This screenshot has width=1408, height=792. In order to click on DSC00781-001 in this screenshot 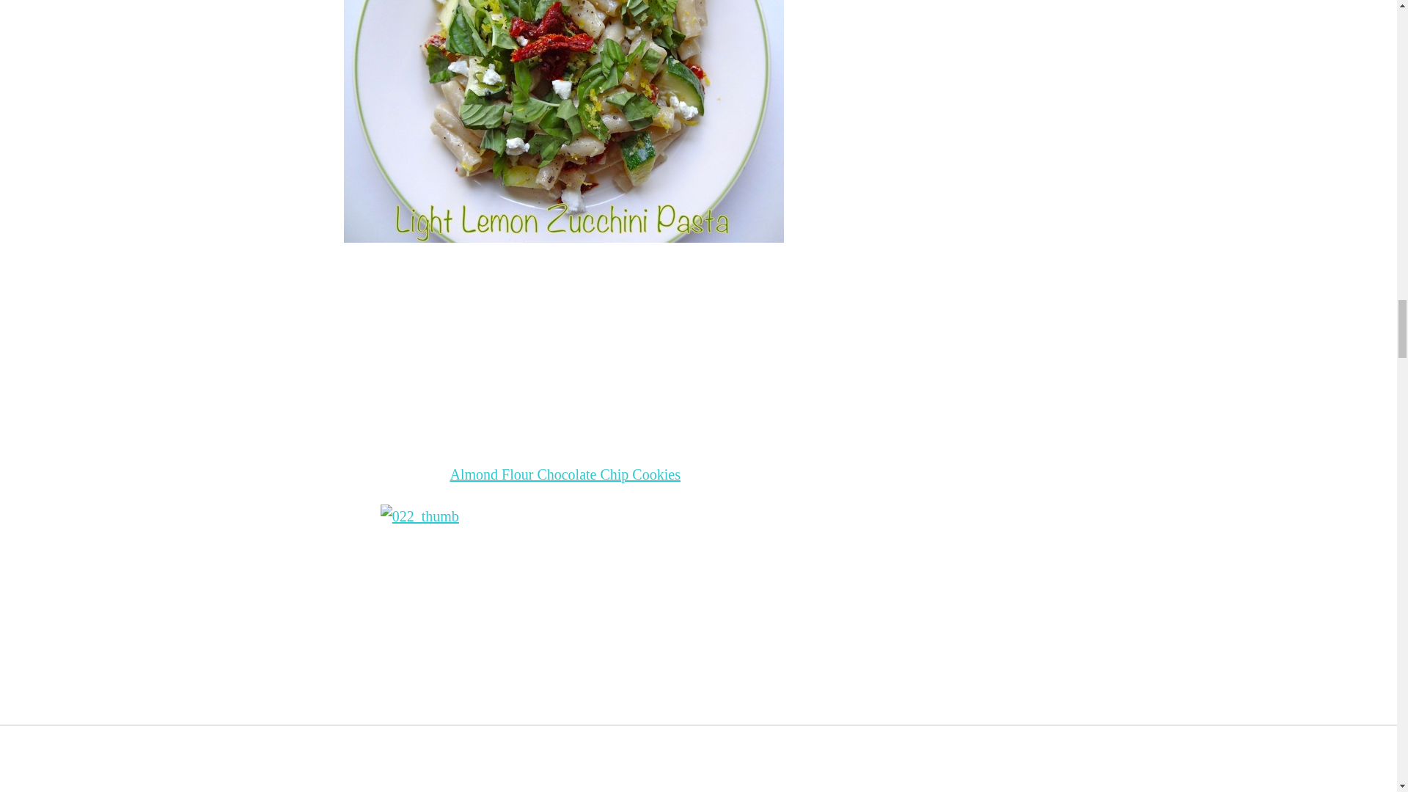, I will do `click(563, 121)`.